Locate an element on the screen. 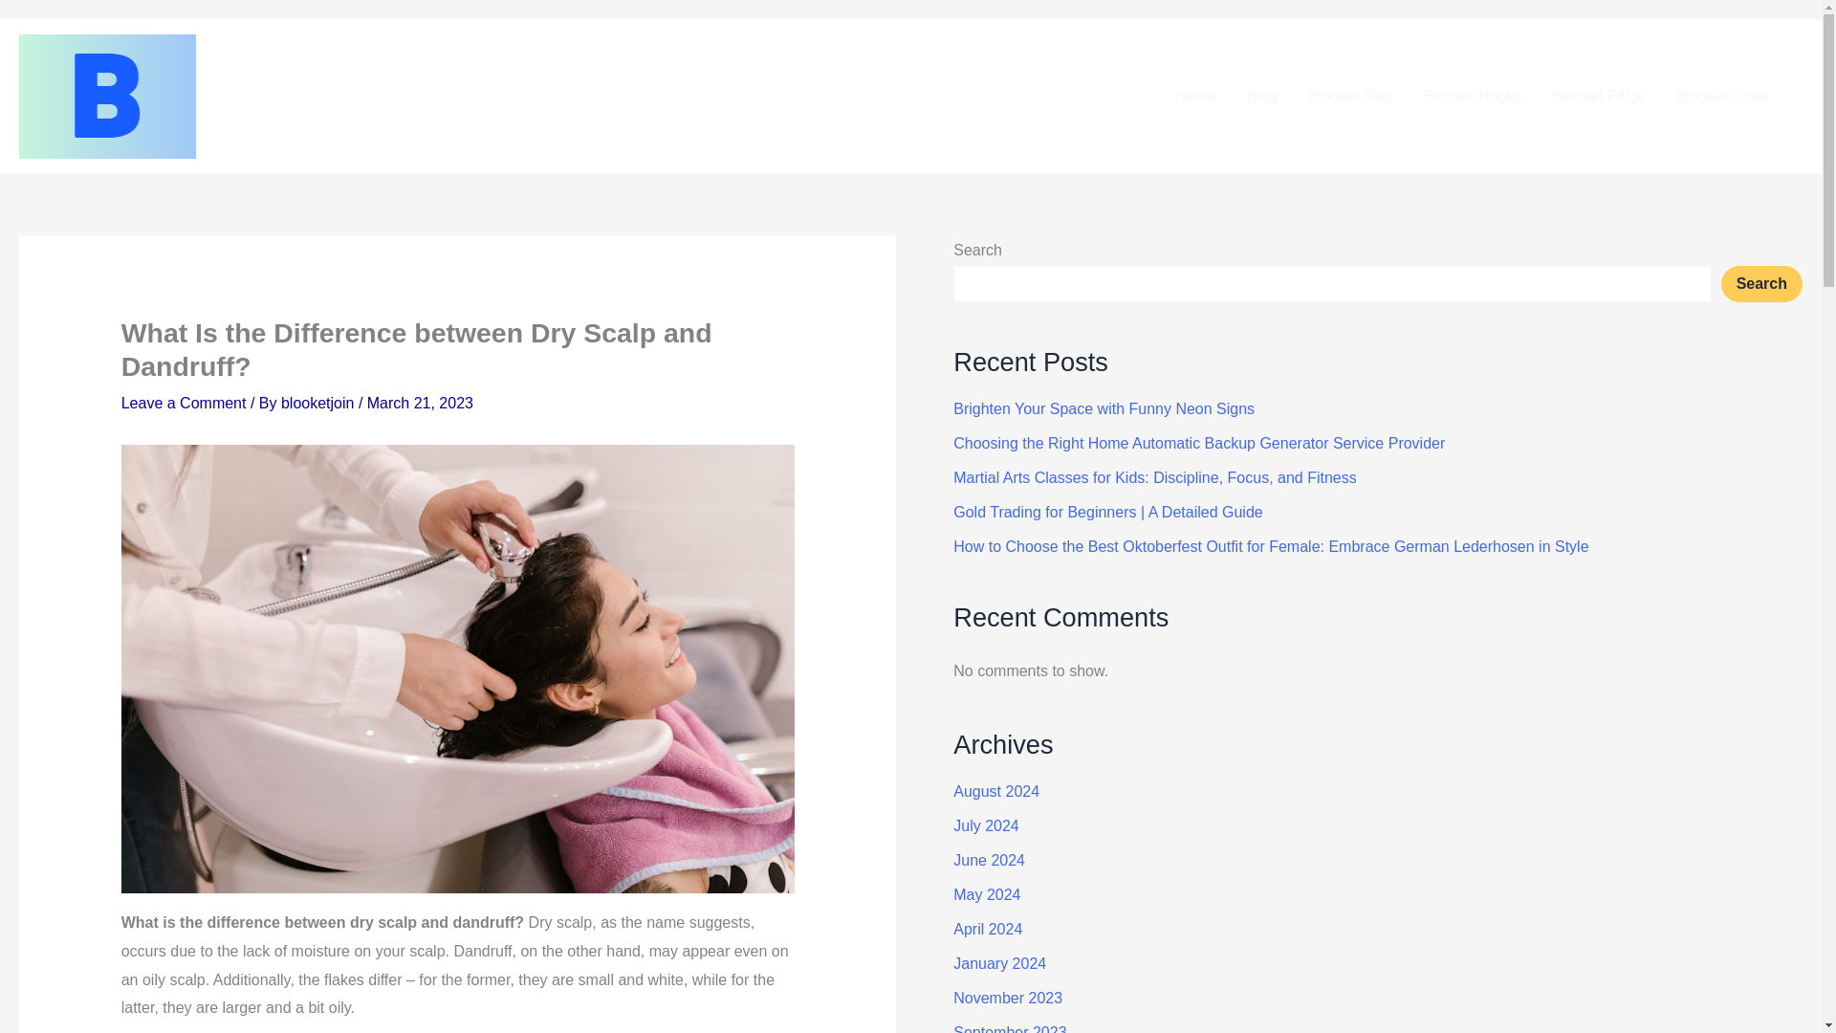  Brighten Your Space with Funny Neon Signs is located at coordinates (1104, 409).